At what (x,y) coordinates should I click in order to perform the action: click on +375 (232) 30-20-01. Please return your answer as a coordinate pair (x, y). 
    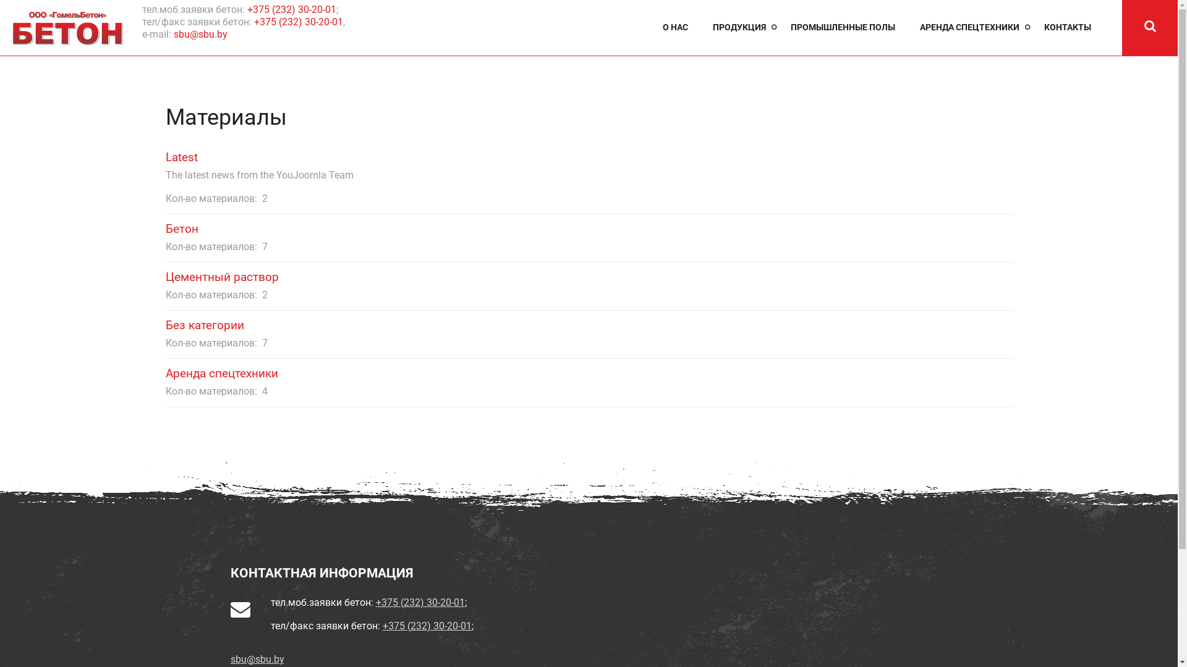
    Looking at the image, I should click on (299, 22).